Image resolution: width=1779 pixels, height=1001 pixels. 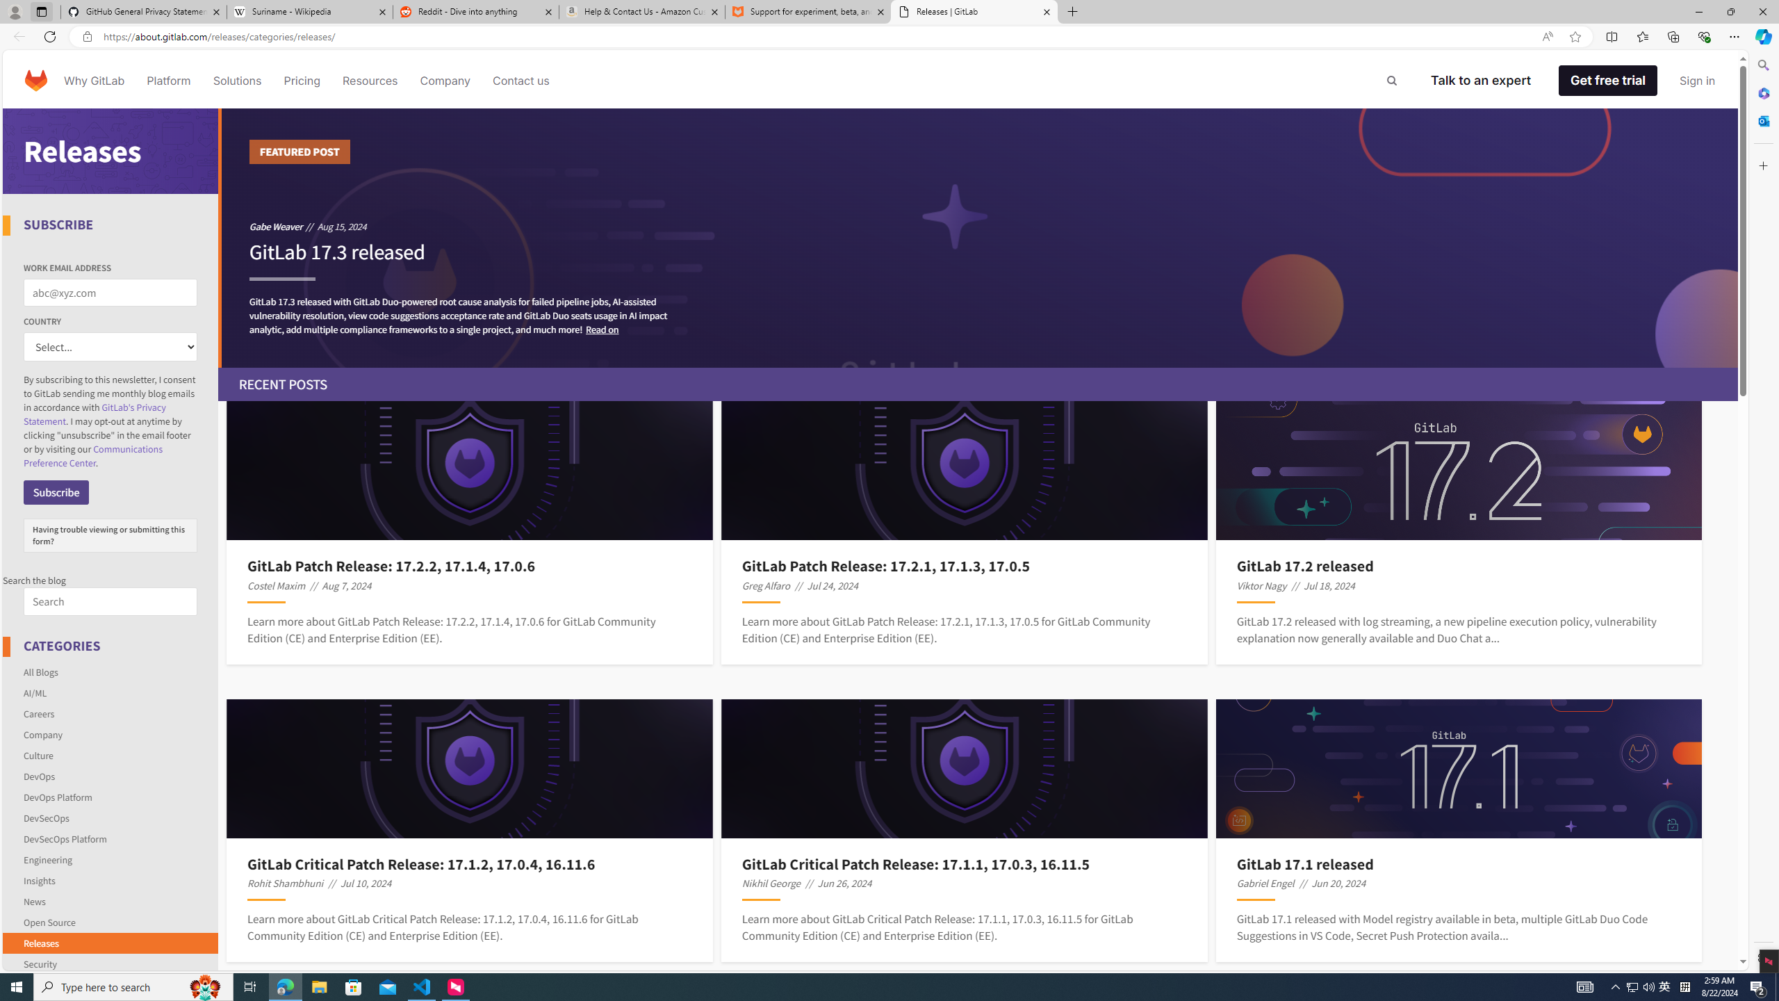 I want to click on DevOps, so click(x=39, y=776).